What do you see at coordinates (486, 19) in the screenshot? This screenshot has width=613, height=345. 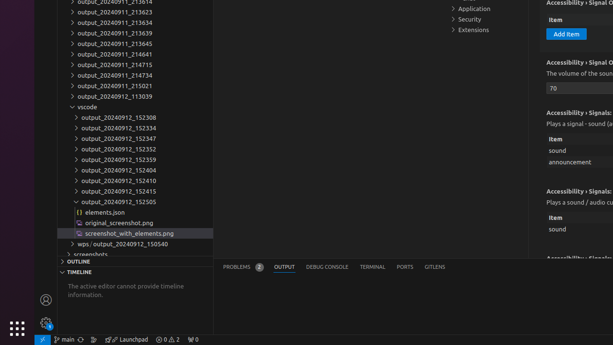 I see `Security, group` at bounding box center [486, 19].